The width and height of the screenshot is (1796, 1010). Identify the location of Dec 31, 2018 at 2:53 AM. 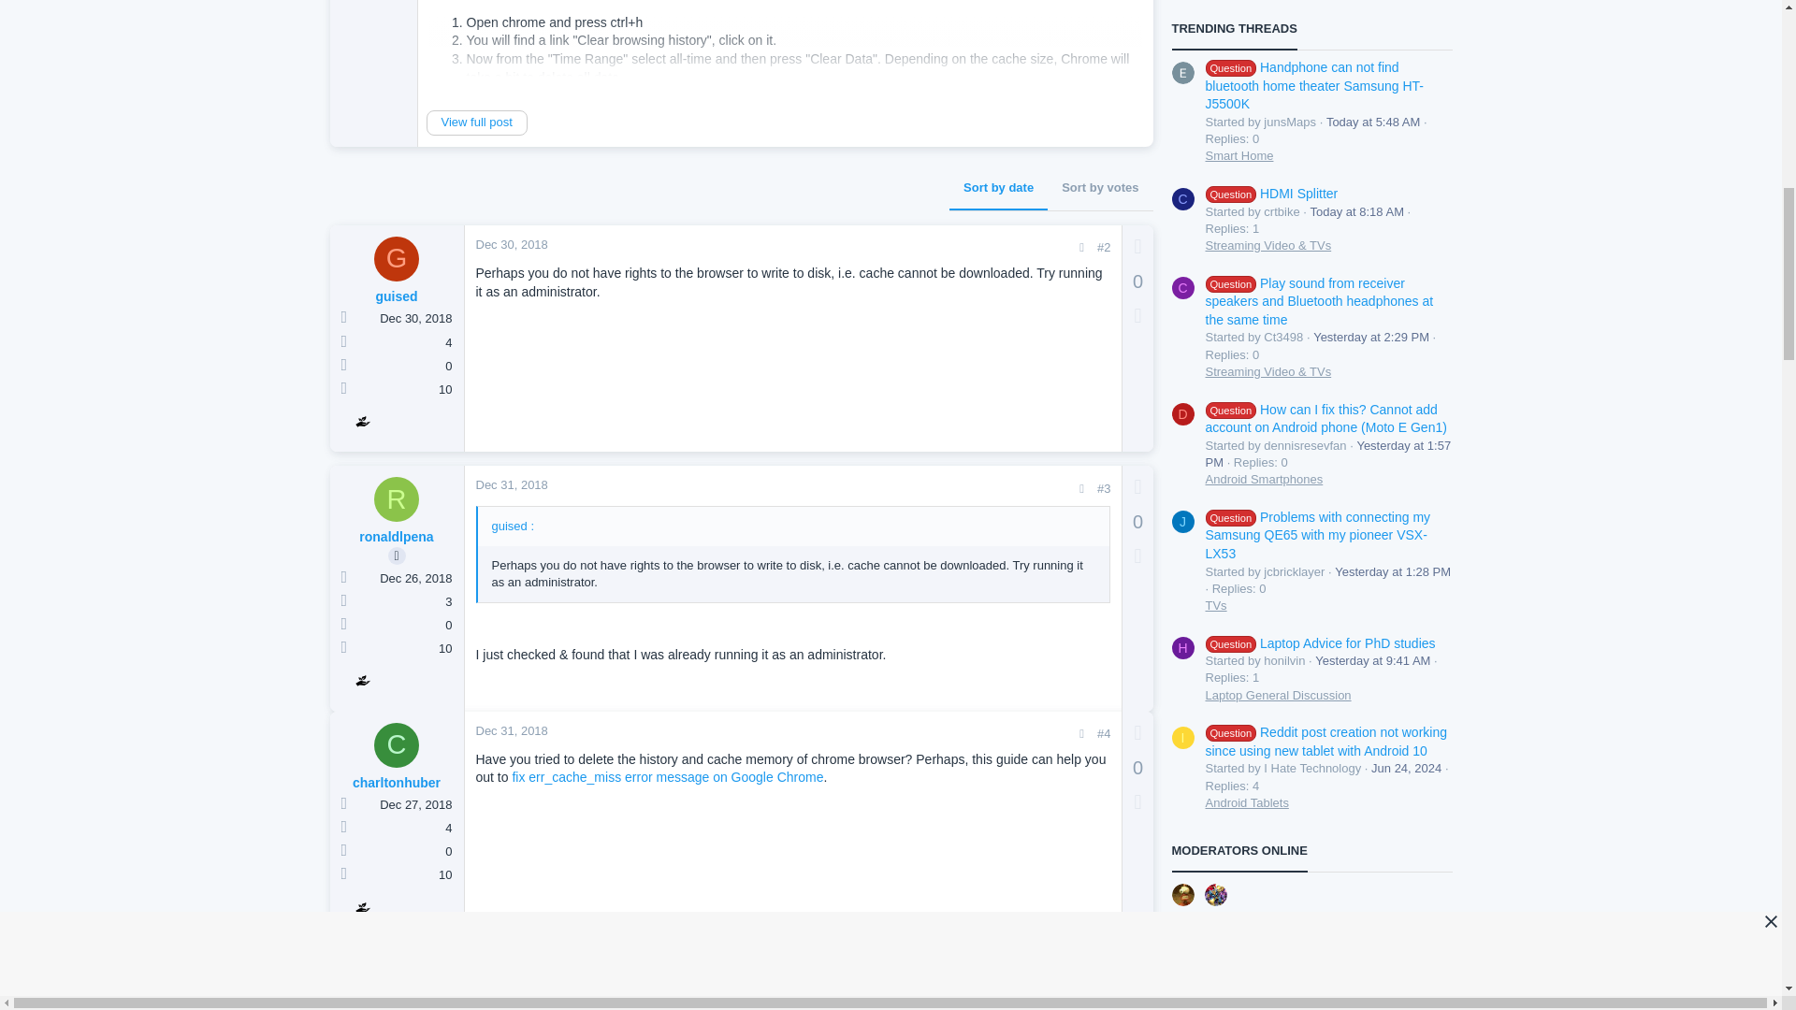
(511, 484).